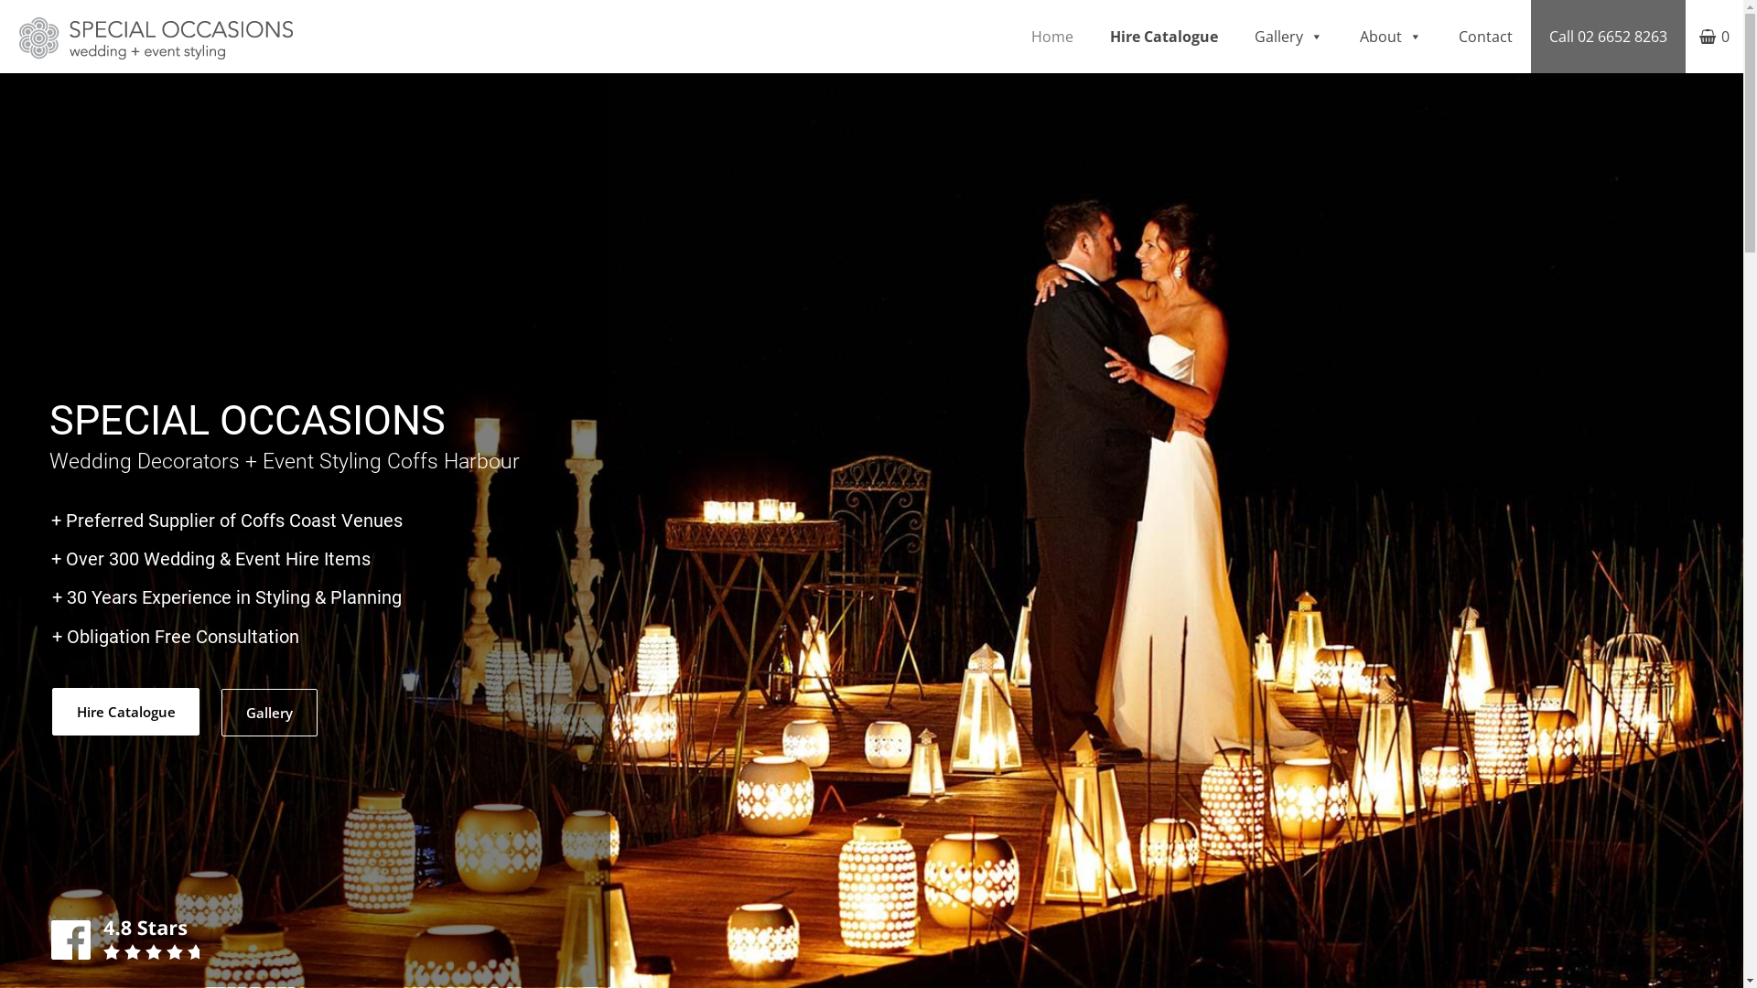 The width and height of the screenshot is (1757, 988). What do you see at coordinates (1609, 37) in the screenshot?
I see `Call 02 6652 8263` at bounding box center [1609, 37].